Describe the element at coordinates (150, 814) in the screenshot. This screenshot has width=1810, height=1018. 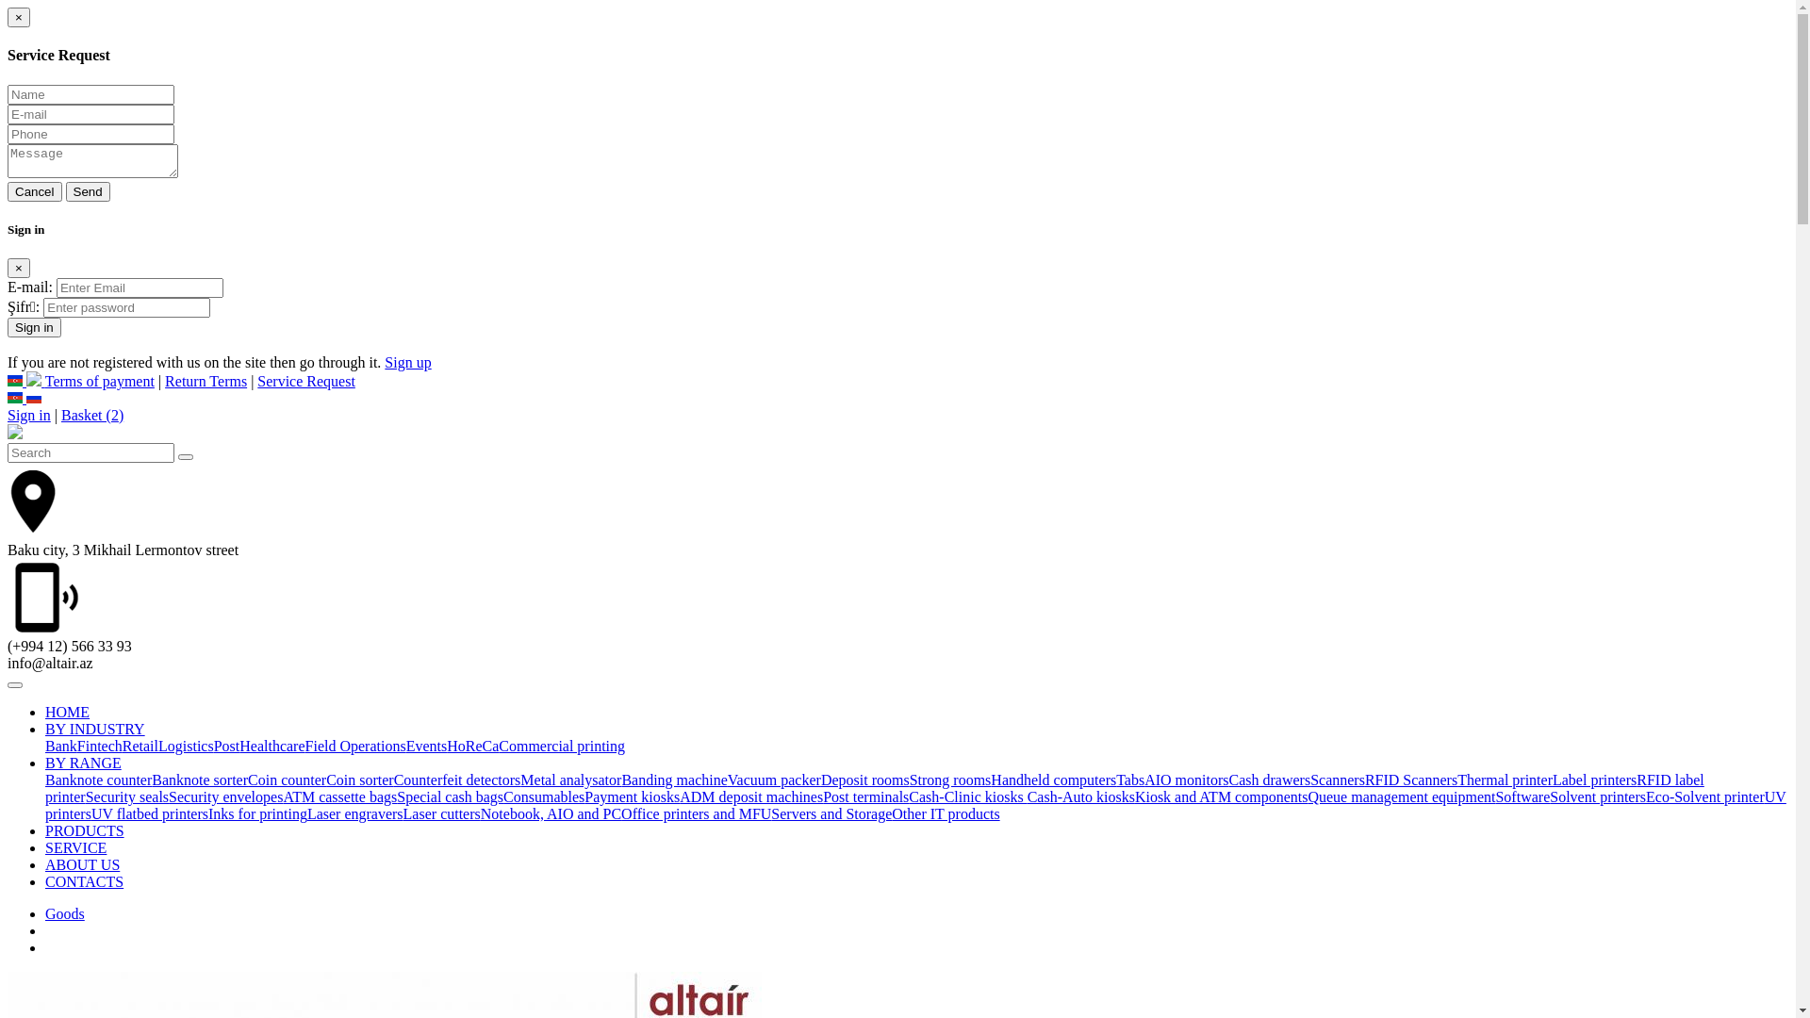
I see `UV flatbed printers` at that location.